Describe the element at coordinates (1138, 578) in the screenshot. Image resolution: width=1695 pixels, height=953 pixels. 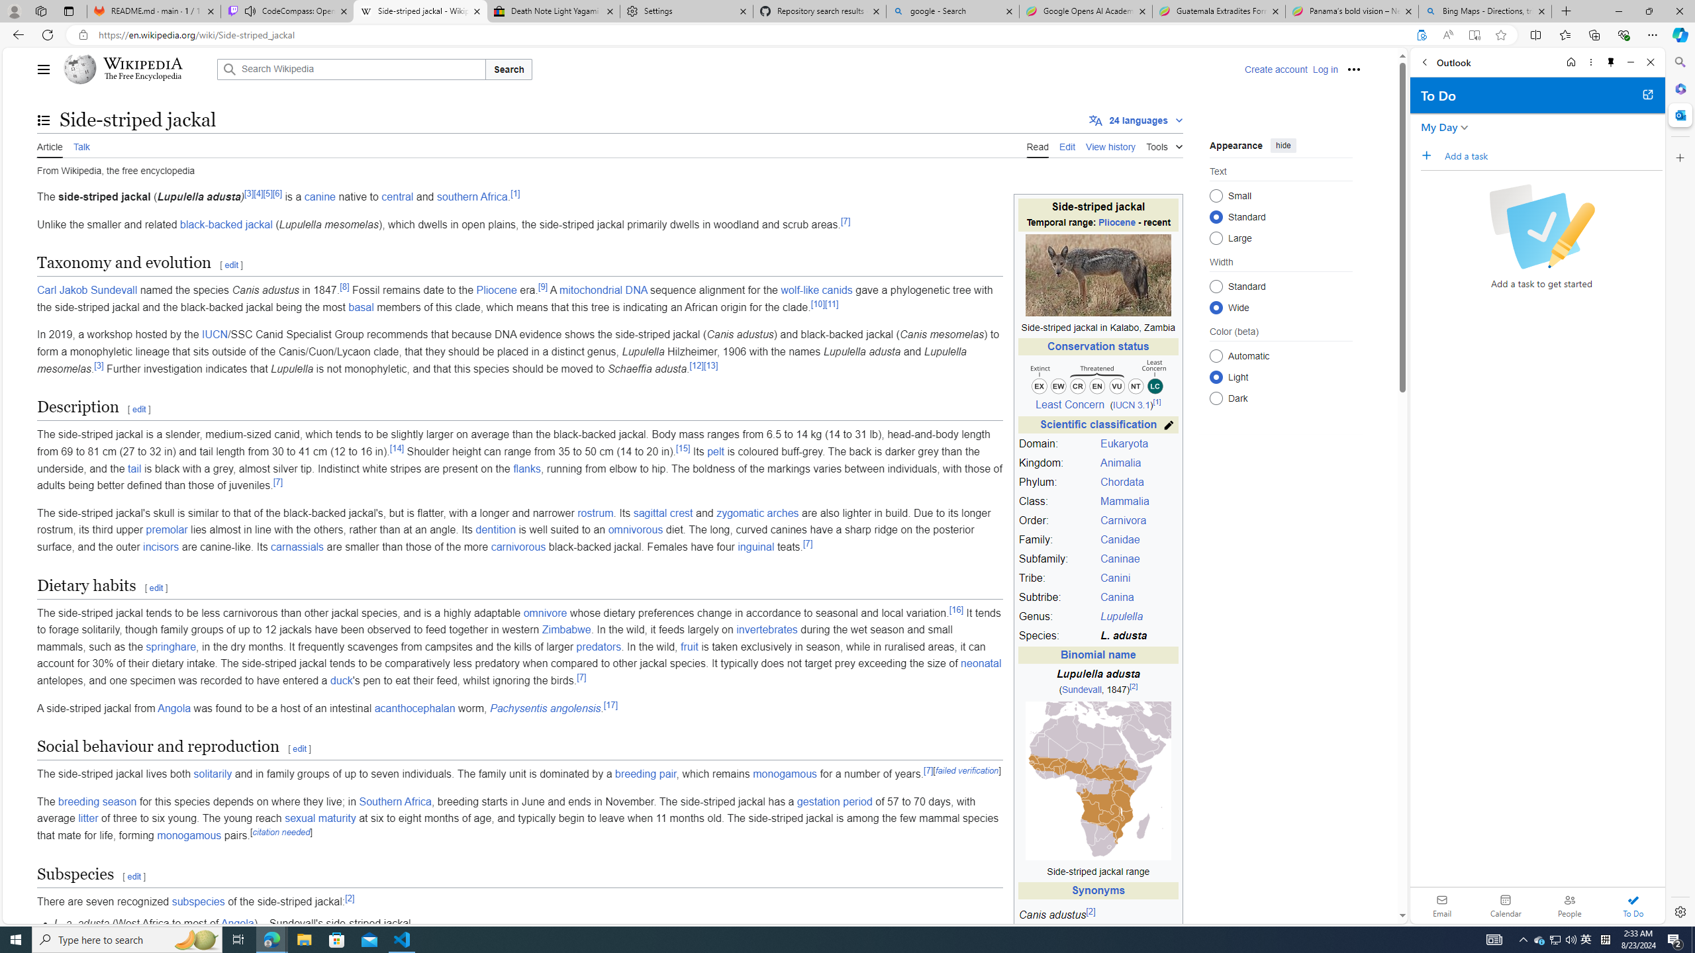
I see `Canini` at that location.